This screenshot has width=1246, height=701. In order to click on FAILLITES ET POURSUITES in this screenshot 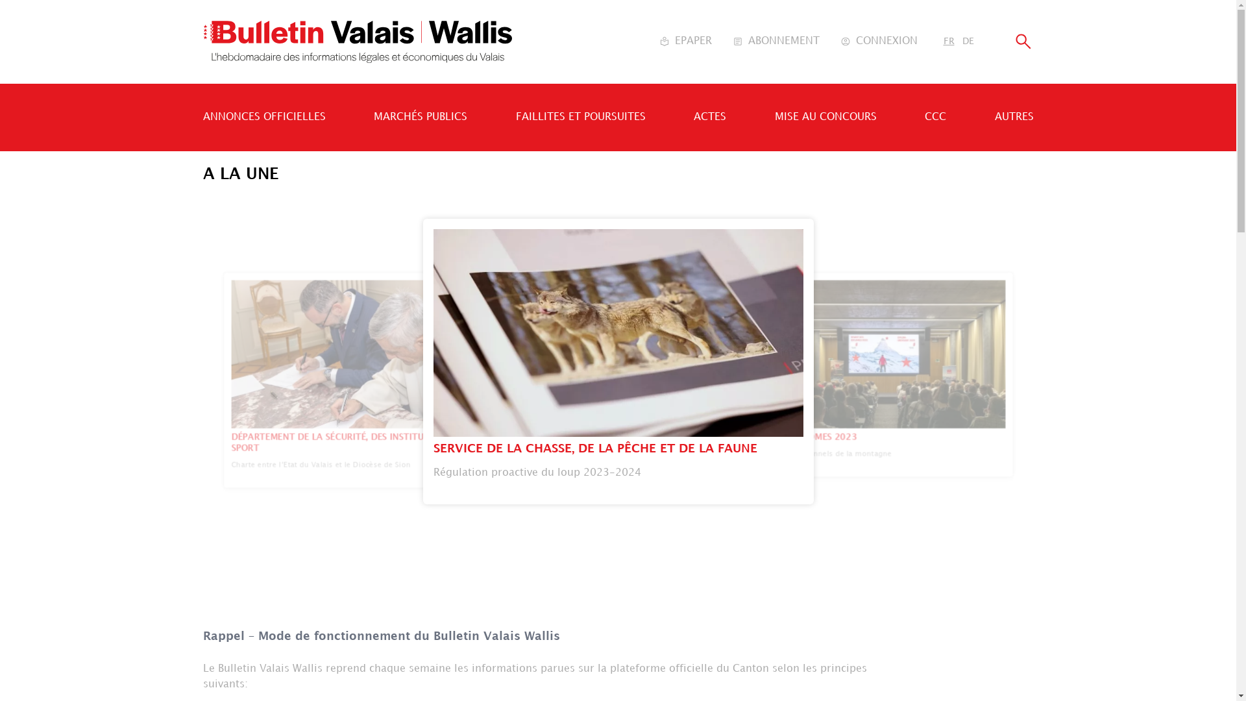, I will do `click(580, 117)`.